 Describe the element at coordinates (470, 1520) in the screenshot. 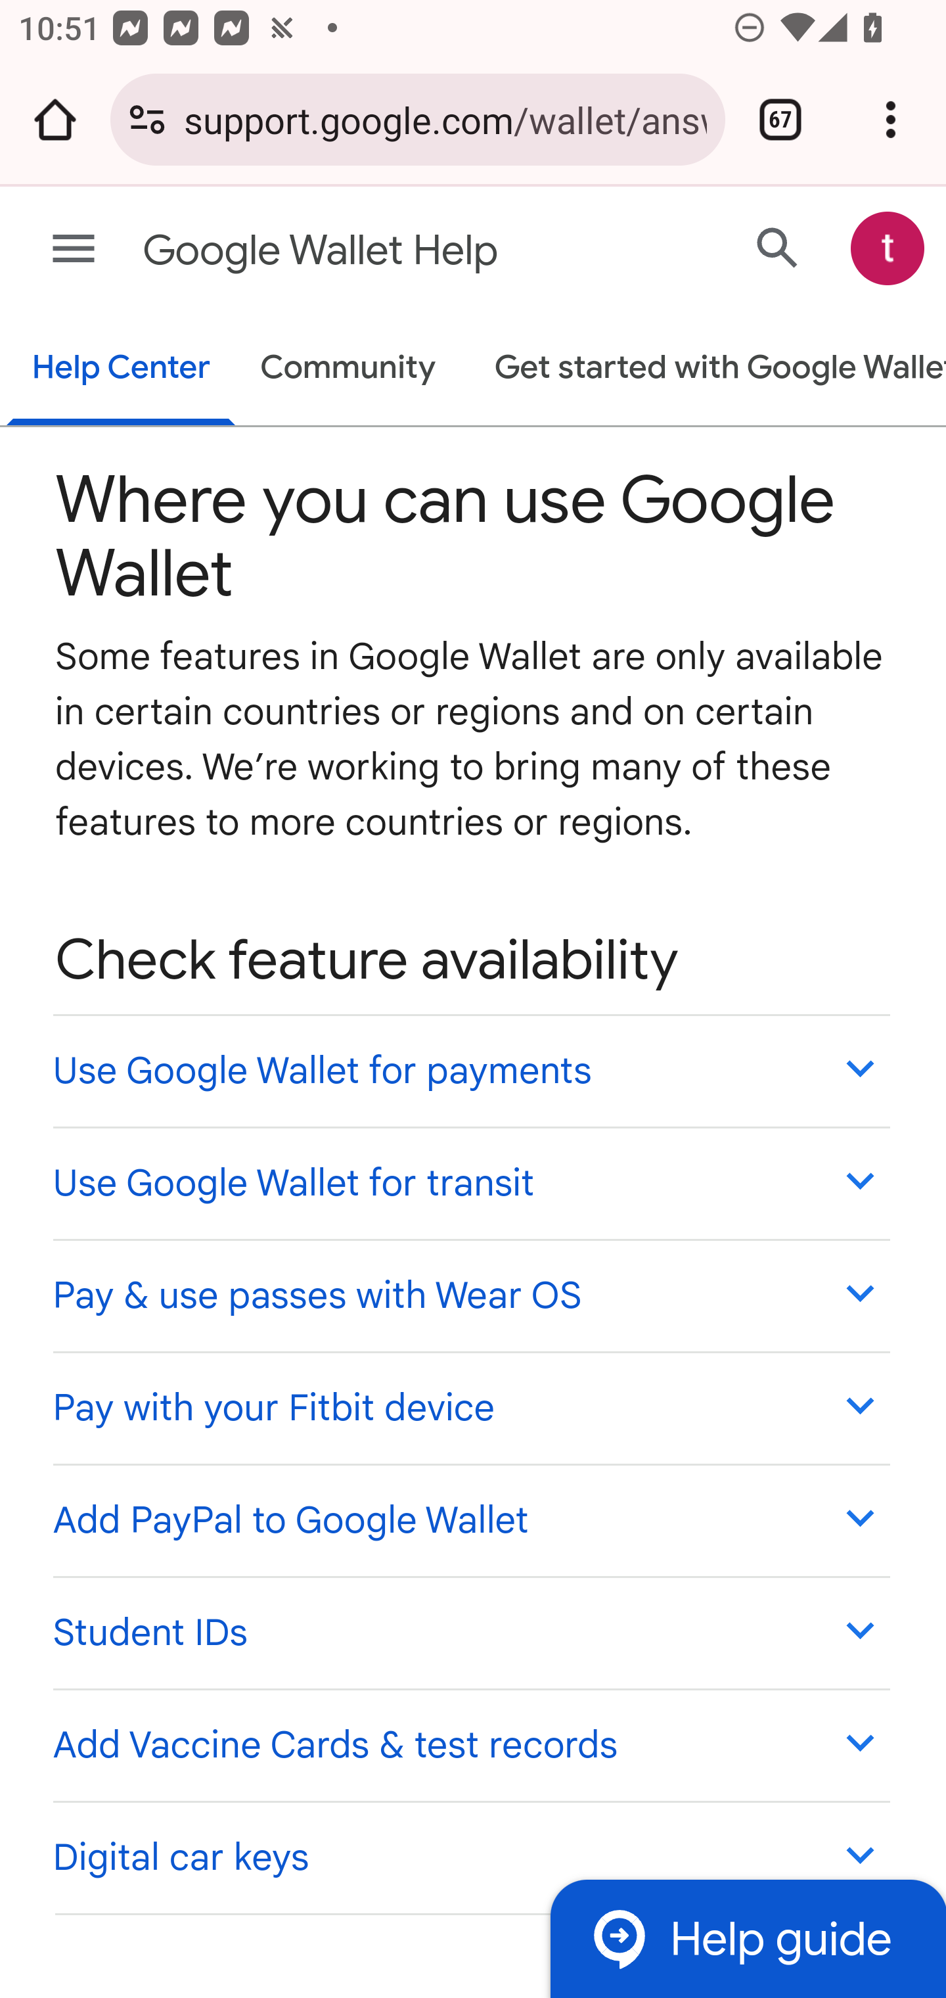

I see `Add PayPal to Google Wallet` at that location.